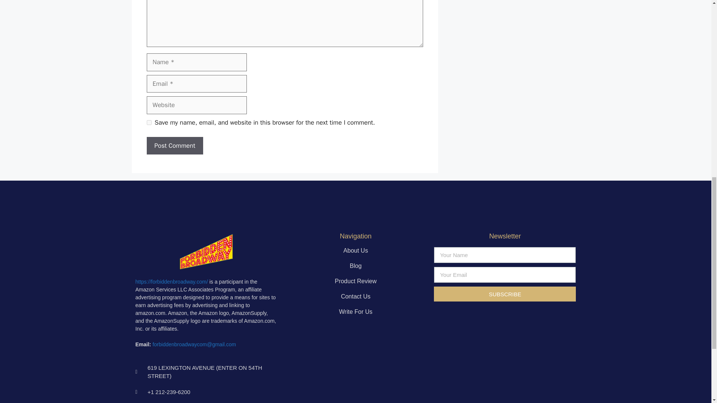 This screenshot has width=717, height=403. What do you see at coordinates (693, 354) in the screenshot?
I see `Scroll back to top` at bounding box center [693, 354].